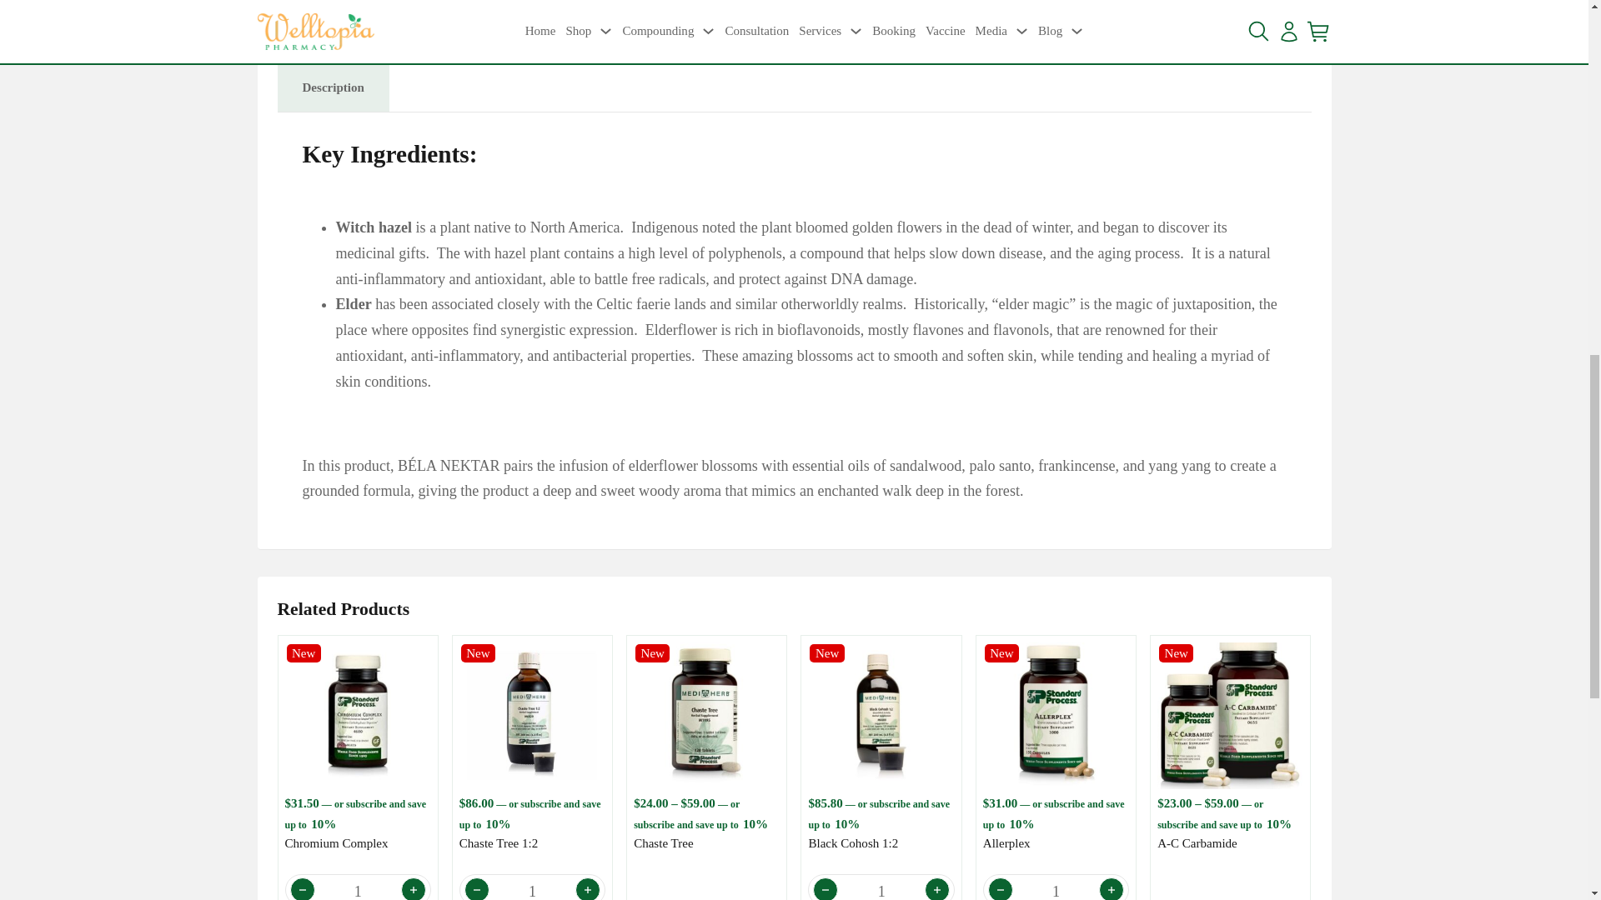  I want to click on 1, so click(359, 887).